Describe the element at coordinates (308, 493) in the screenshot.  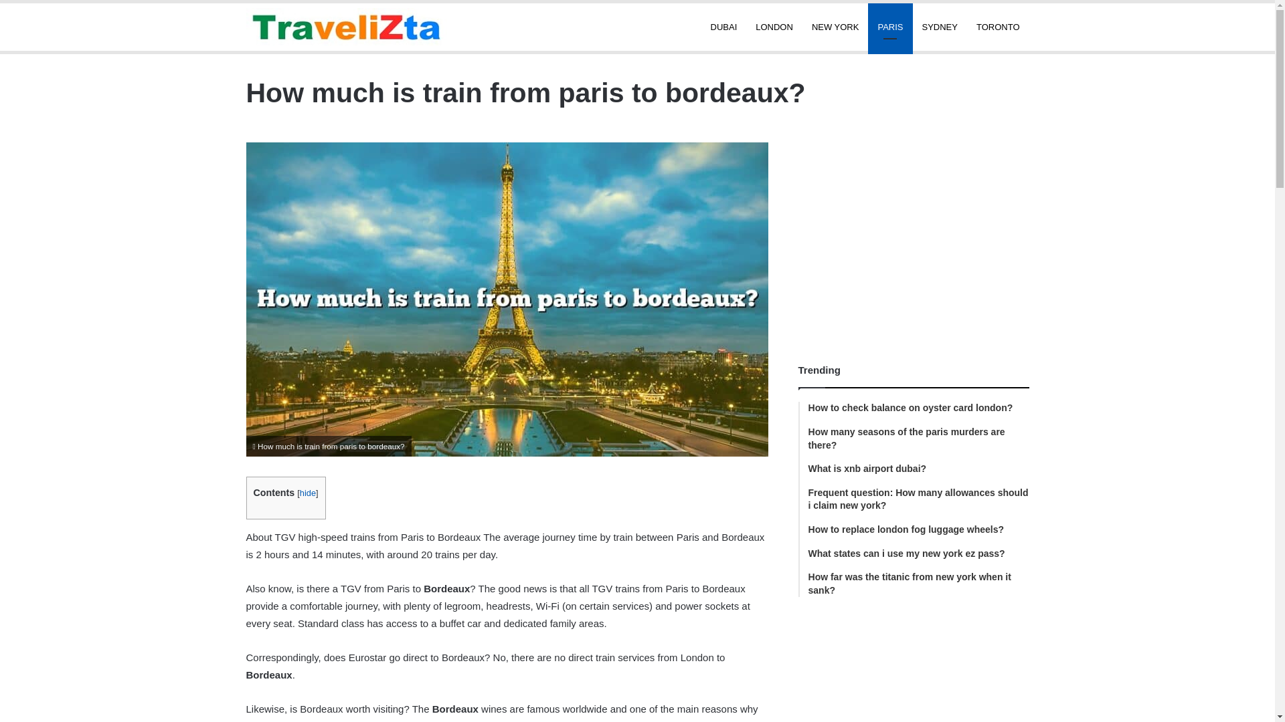
I see `hide` at that location.